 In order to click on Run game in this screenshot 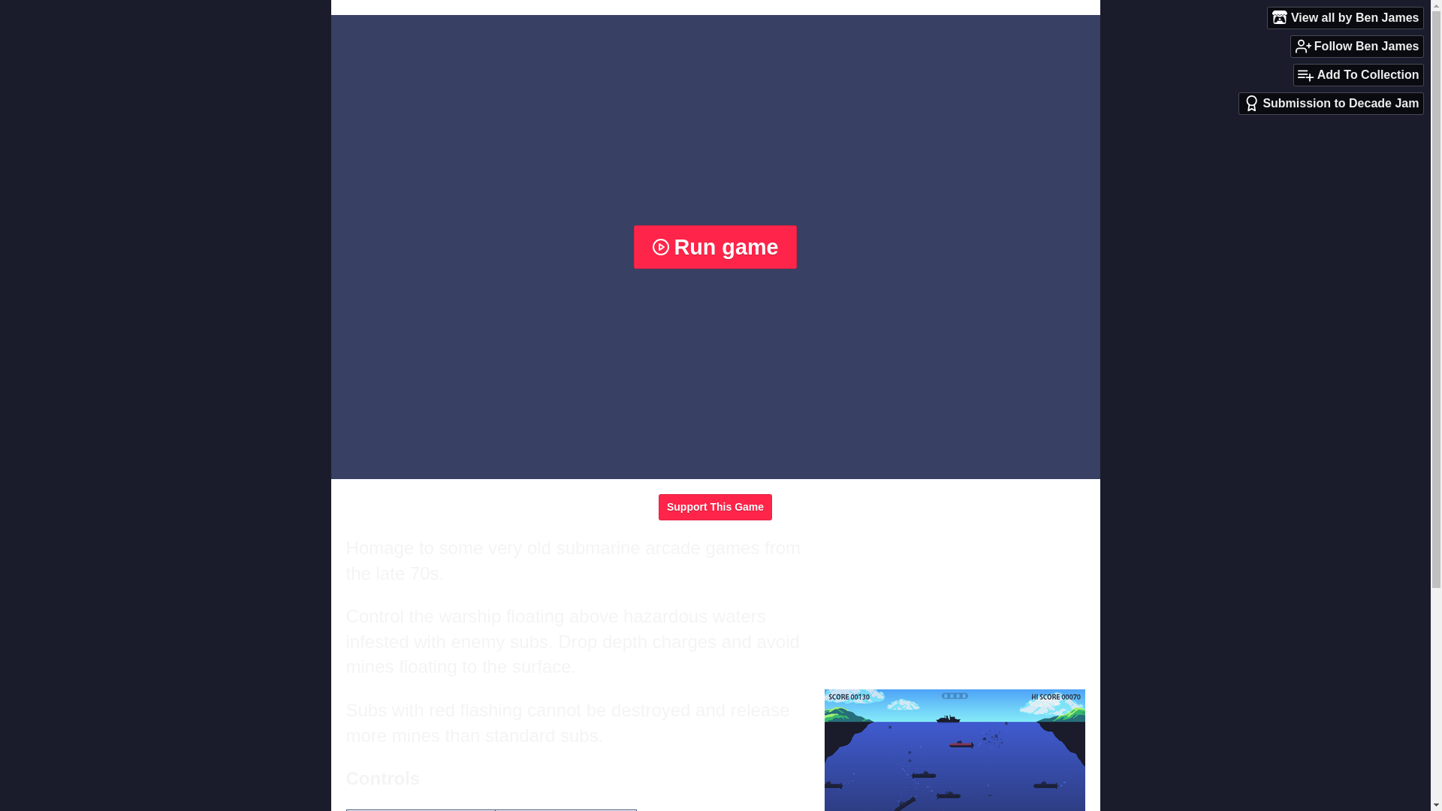, I will do `click(715, 246)`.